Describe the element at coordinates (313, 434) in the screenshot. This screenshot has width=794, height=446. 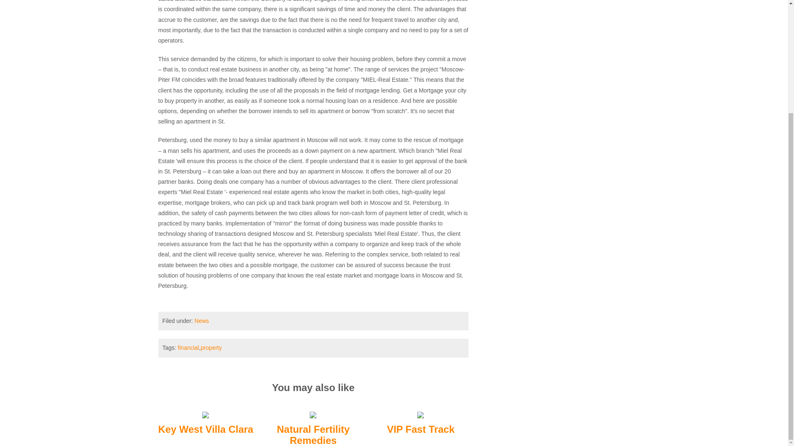
I see `Natural Fertility Remedies` at that location.